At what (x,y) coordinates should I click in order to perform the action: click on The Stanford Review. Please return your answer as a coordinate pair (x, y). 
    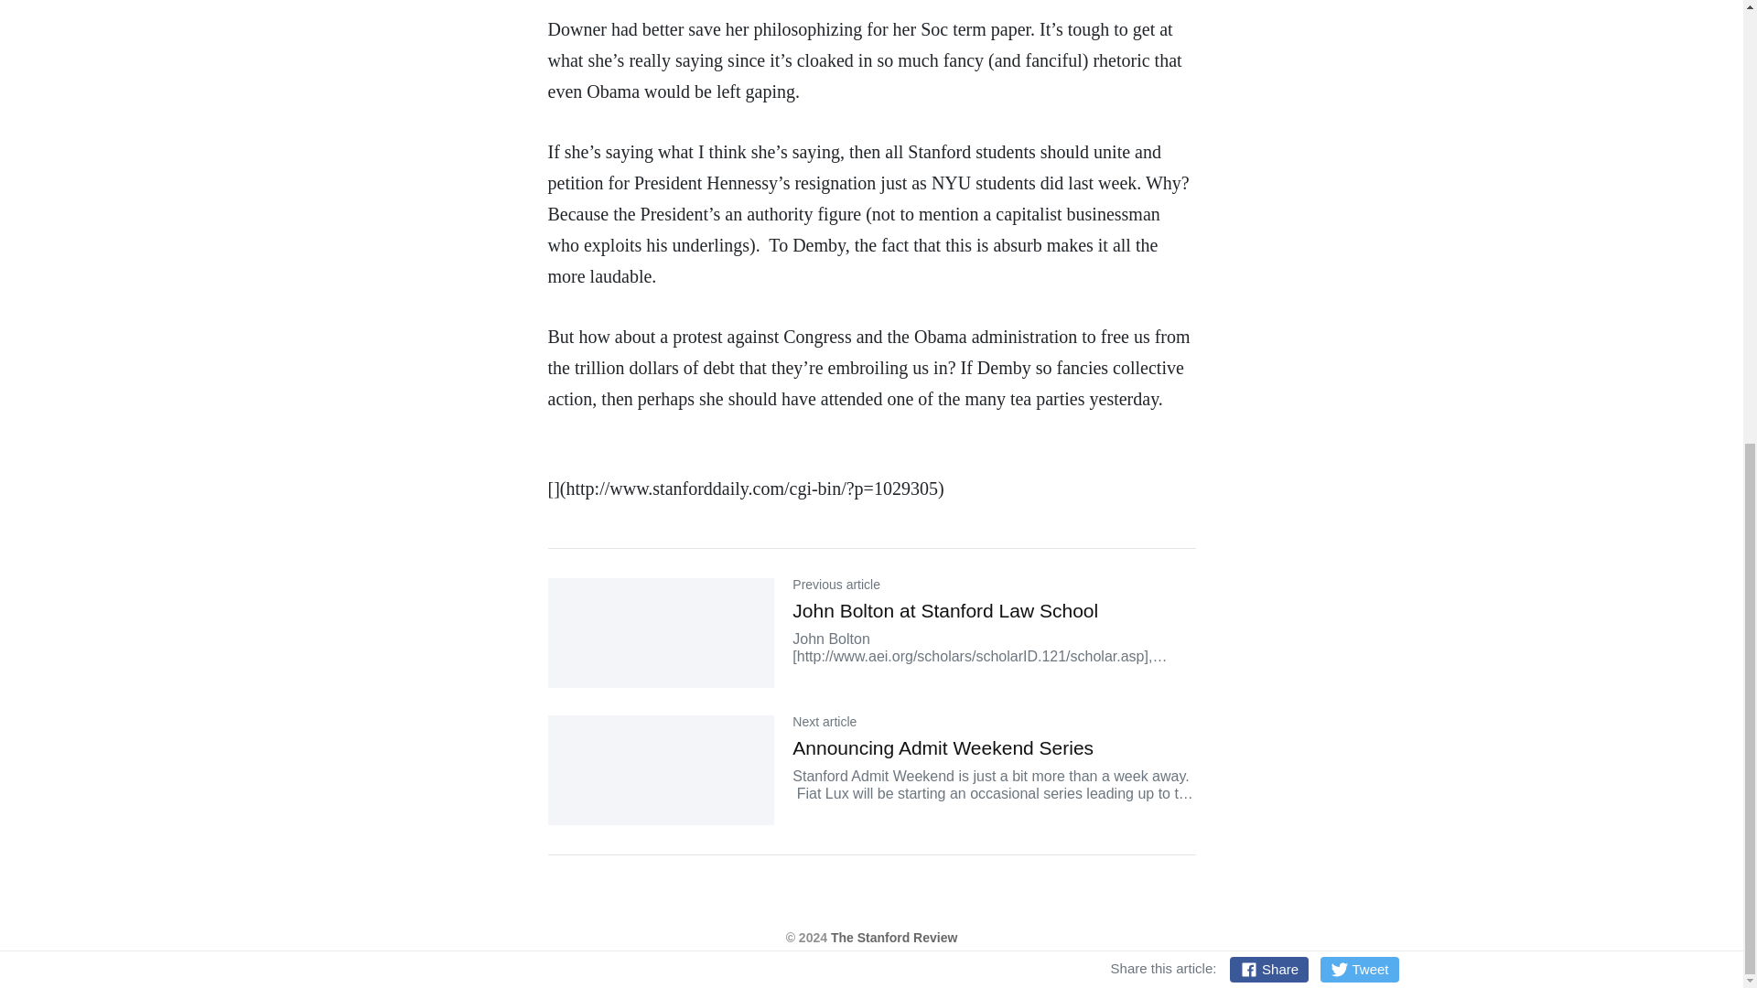
    Looking at the image, I should click on (894, 937).